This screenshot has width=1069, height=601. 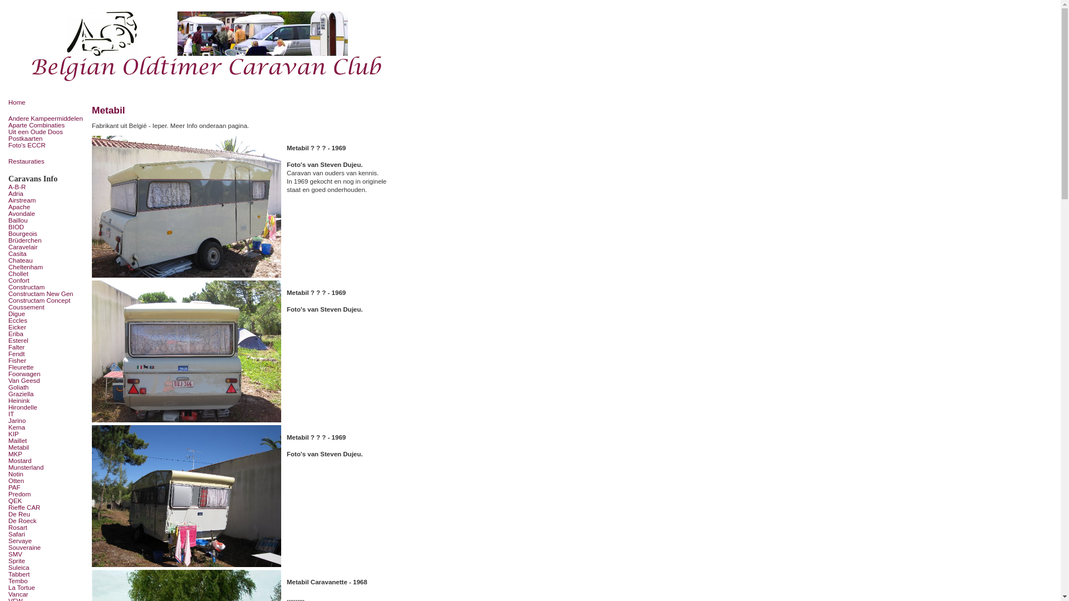 I want to click on Foto's ECCR, so click(x=47, y=145).